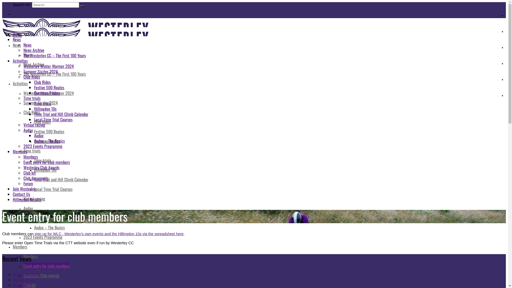 Image resolution: width=512 pixels, height=288 pixels. I want to click on Club kit, so click(30, 173).